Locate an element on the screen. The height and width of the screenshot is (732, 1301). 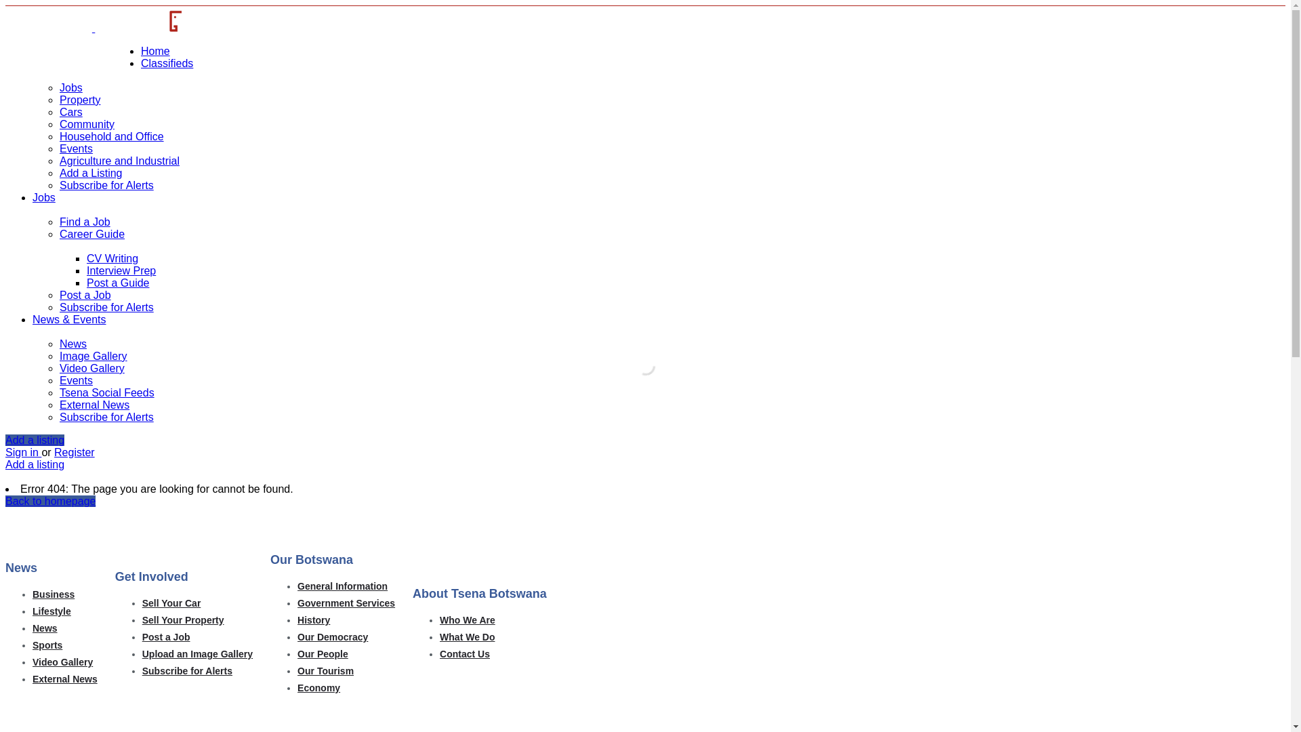
Sign in is located at coordinates (23, 453).